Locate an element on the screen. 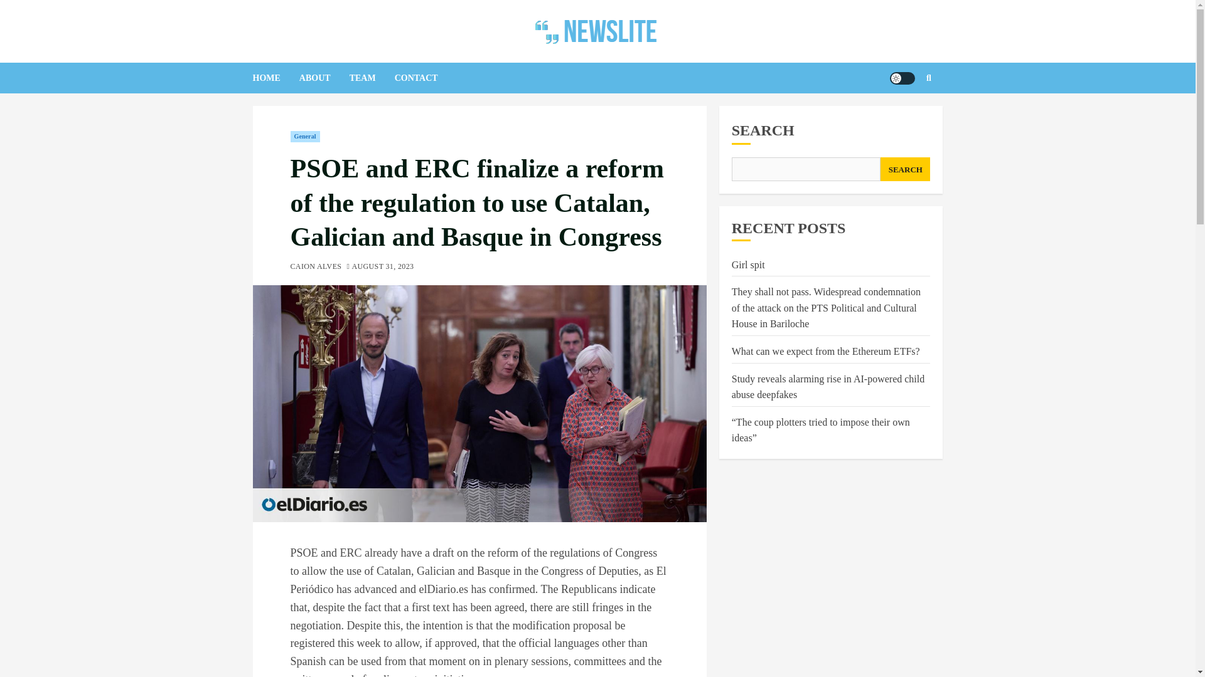  Search is located at coordinates (929, 78).